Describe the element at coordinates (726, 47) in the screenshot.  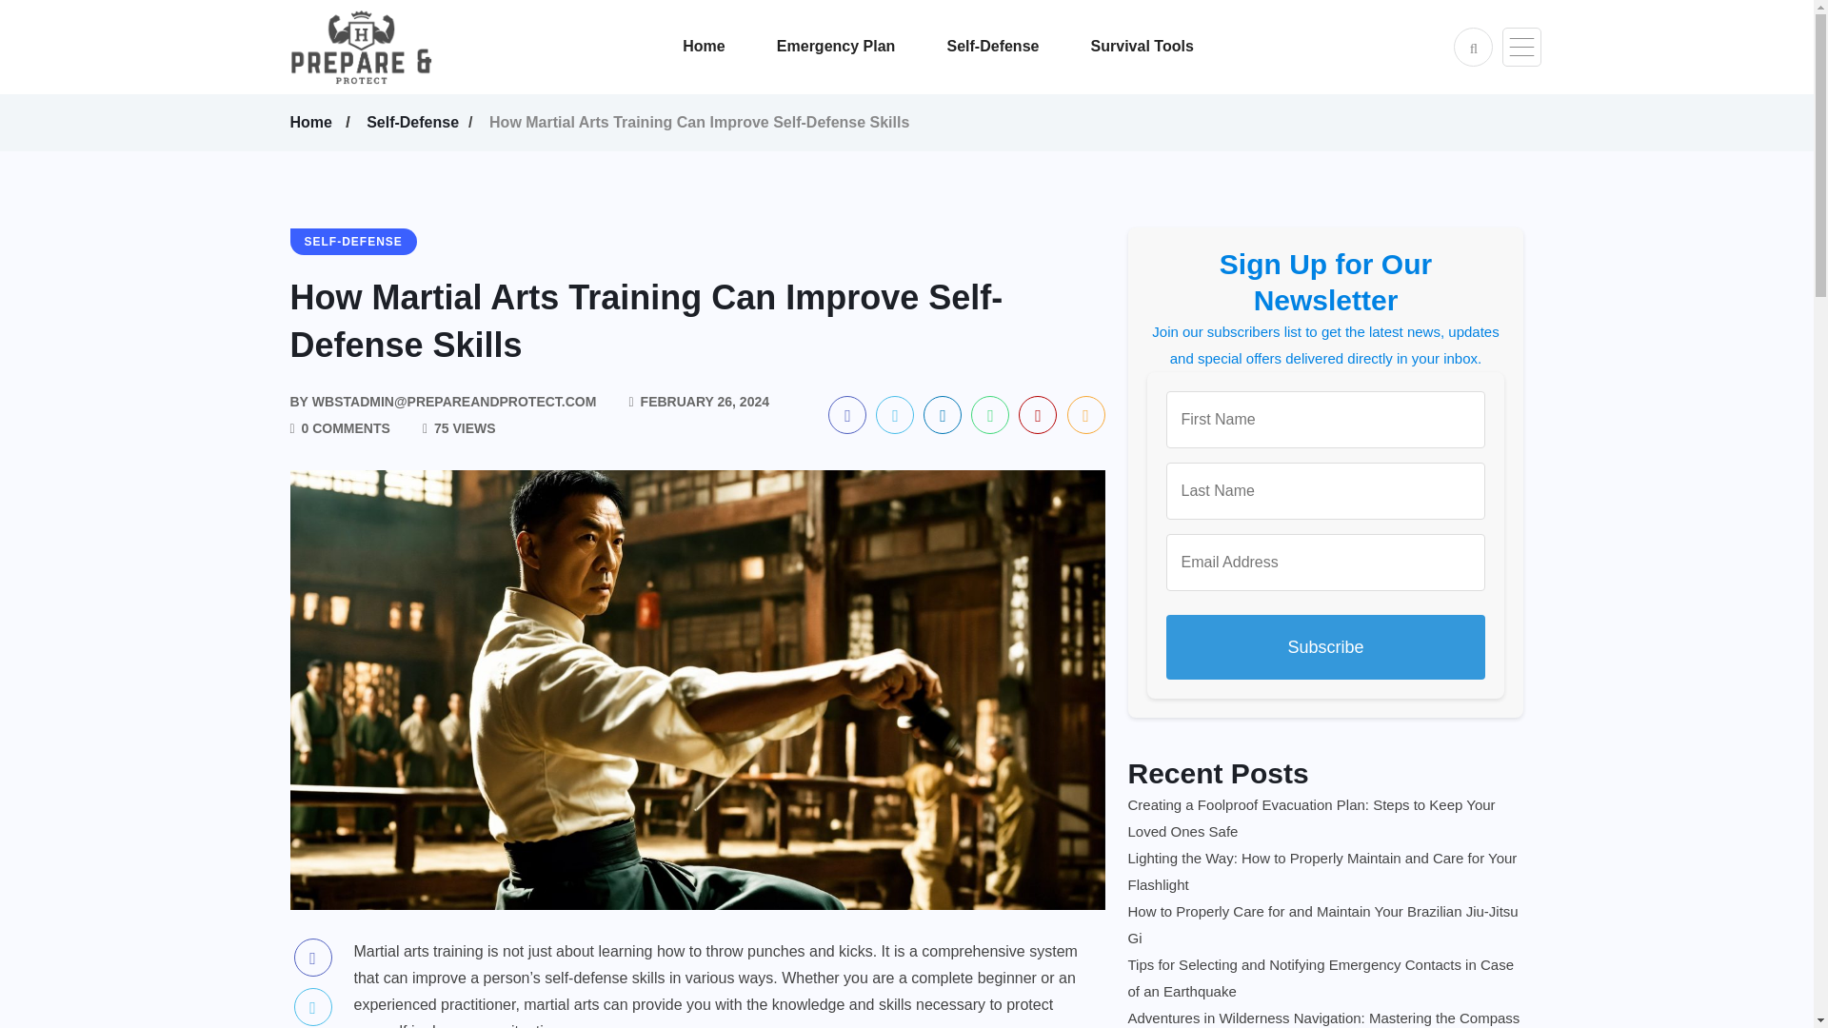
I see `Home` at that location.